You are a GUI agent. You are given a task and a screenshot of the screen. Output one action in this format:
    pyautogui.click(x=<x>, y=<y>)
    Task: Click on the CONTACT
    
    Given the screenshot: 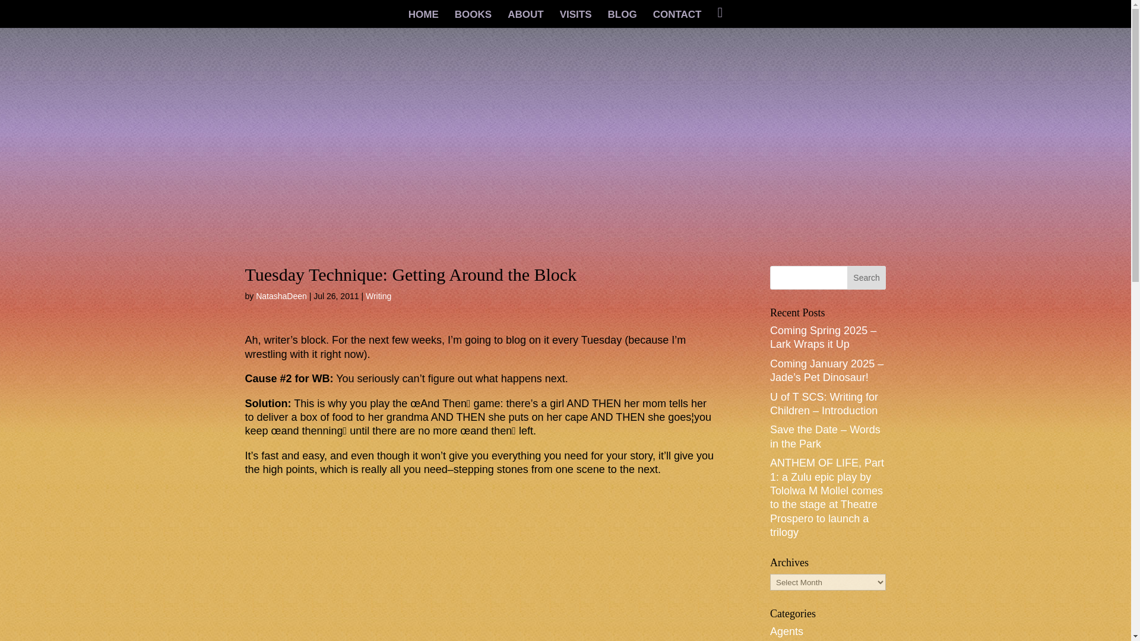 What is the action you would take?
    pyautogui.click(x=677, y=19)
    